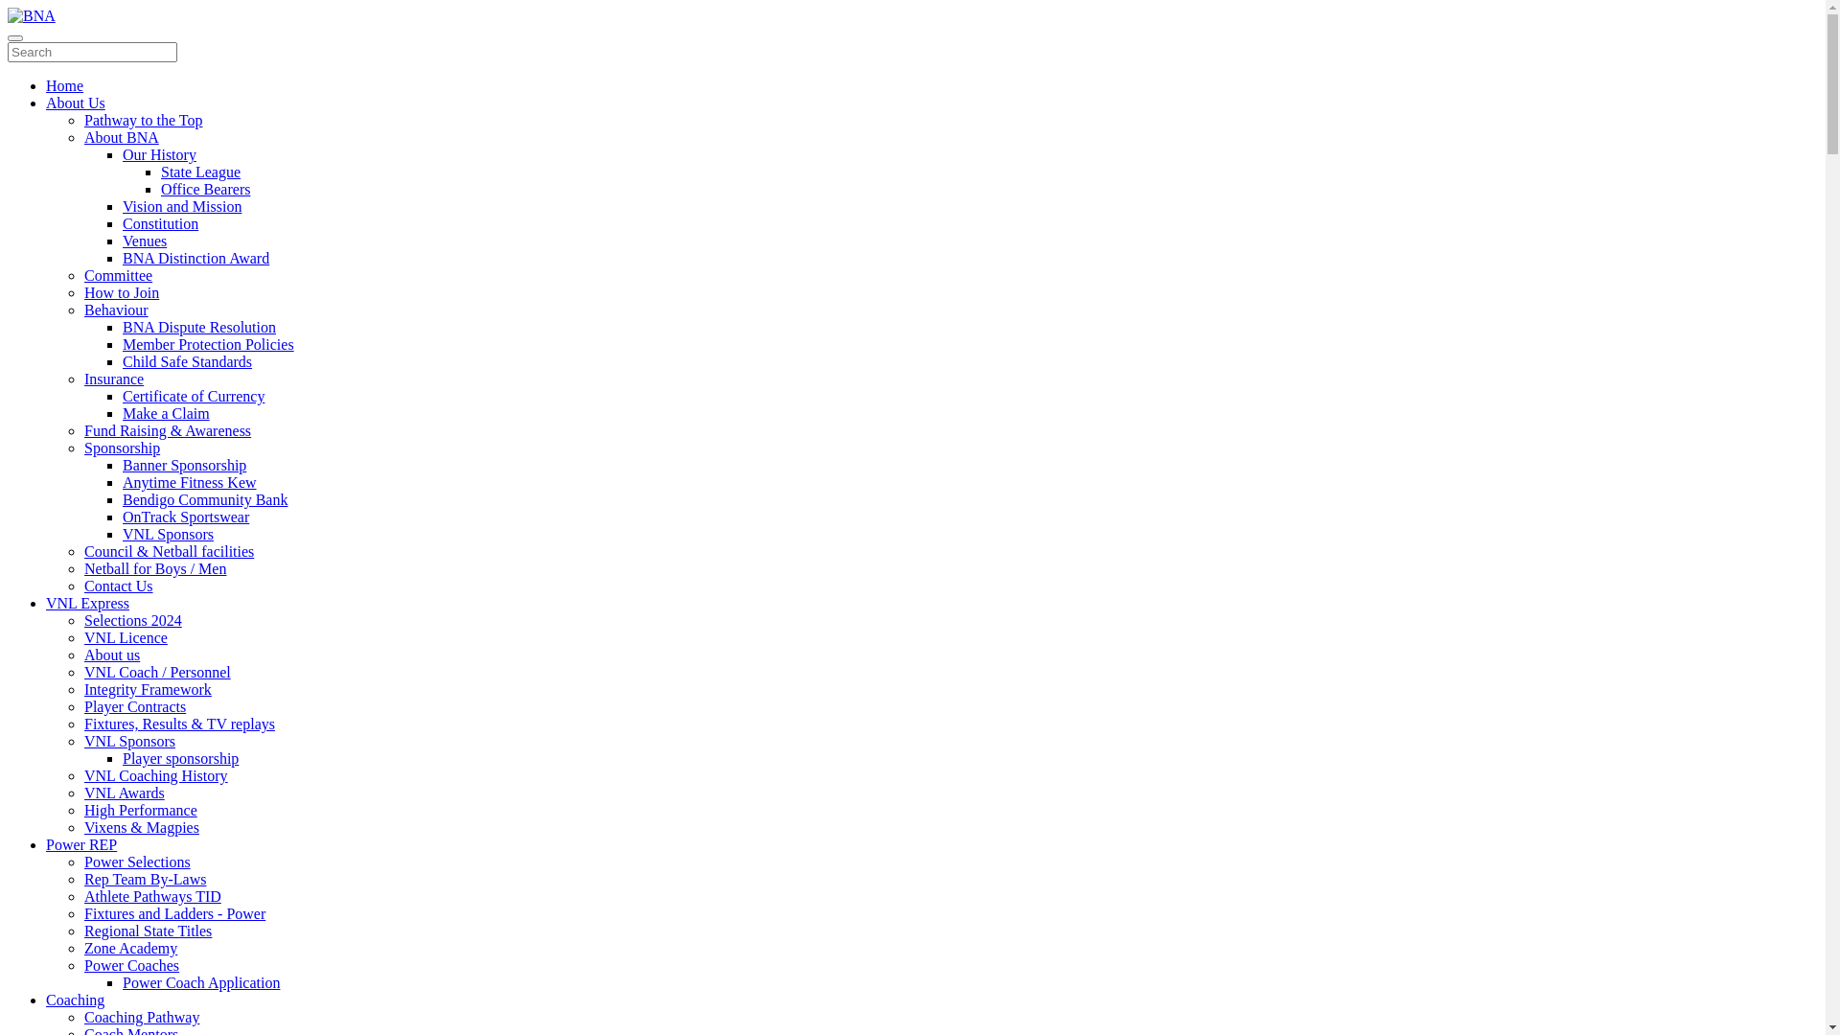  Describe the element at coordinates (180, 724) in the screenshot. I see `Fixtures, Results & TV replays` at that location.